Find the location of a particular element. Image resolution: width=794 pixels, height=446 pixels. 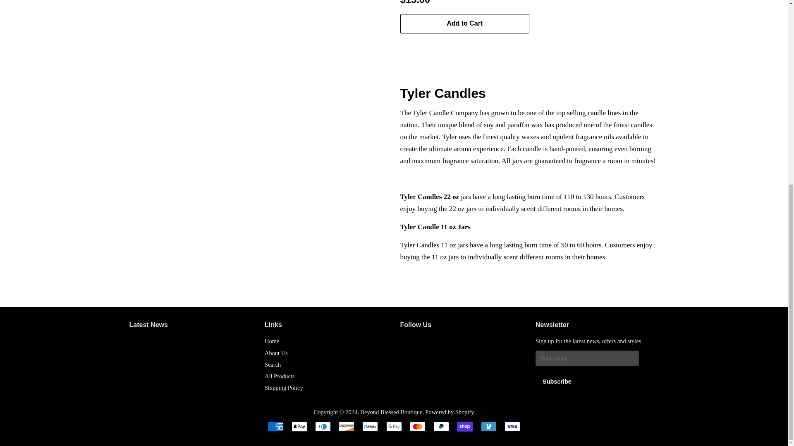

Discover is located at coordinates (347, 426).